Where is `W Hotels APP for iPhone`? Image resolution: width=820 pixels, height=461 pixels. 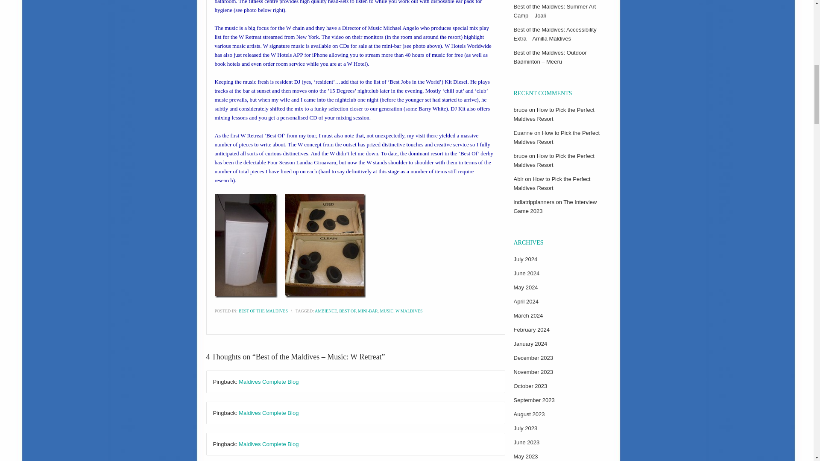 W Hotels APP for iPhone is located at coordinates (299, 55).